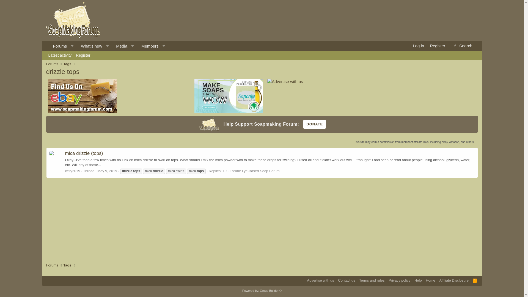  Describe the element at coordinates (109, 46) in the screenshot. I see `Members` at that location.